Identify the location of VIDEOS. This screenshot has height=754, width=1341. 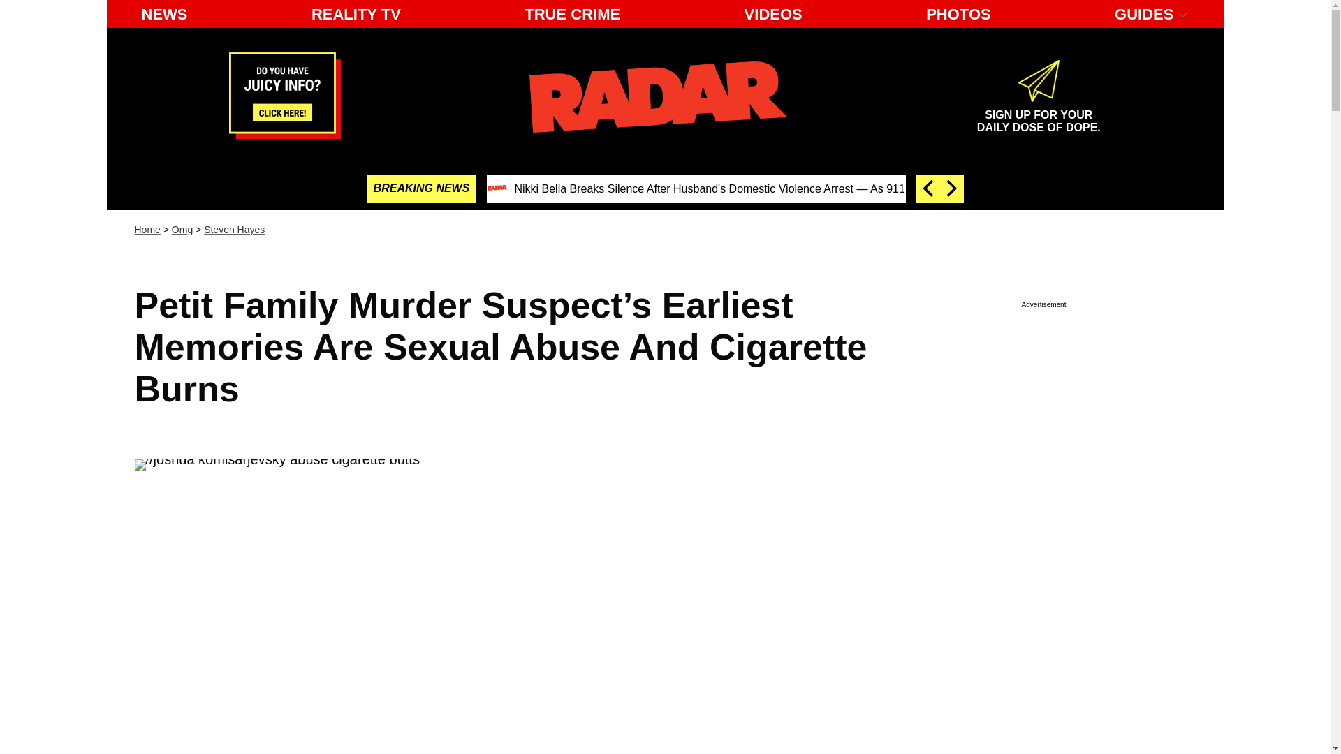
(774, 14).